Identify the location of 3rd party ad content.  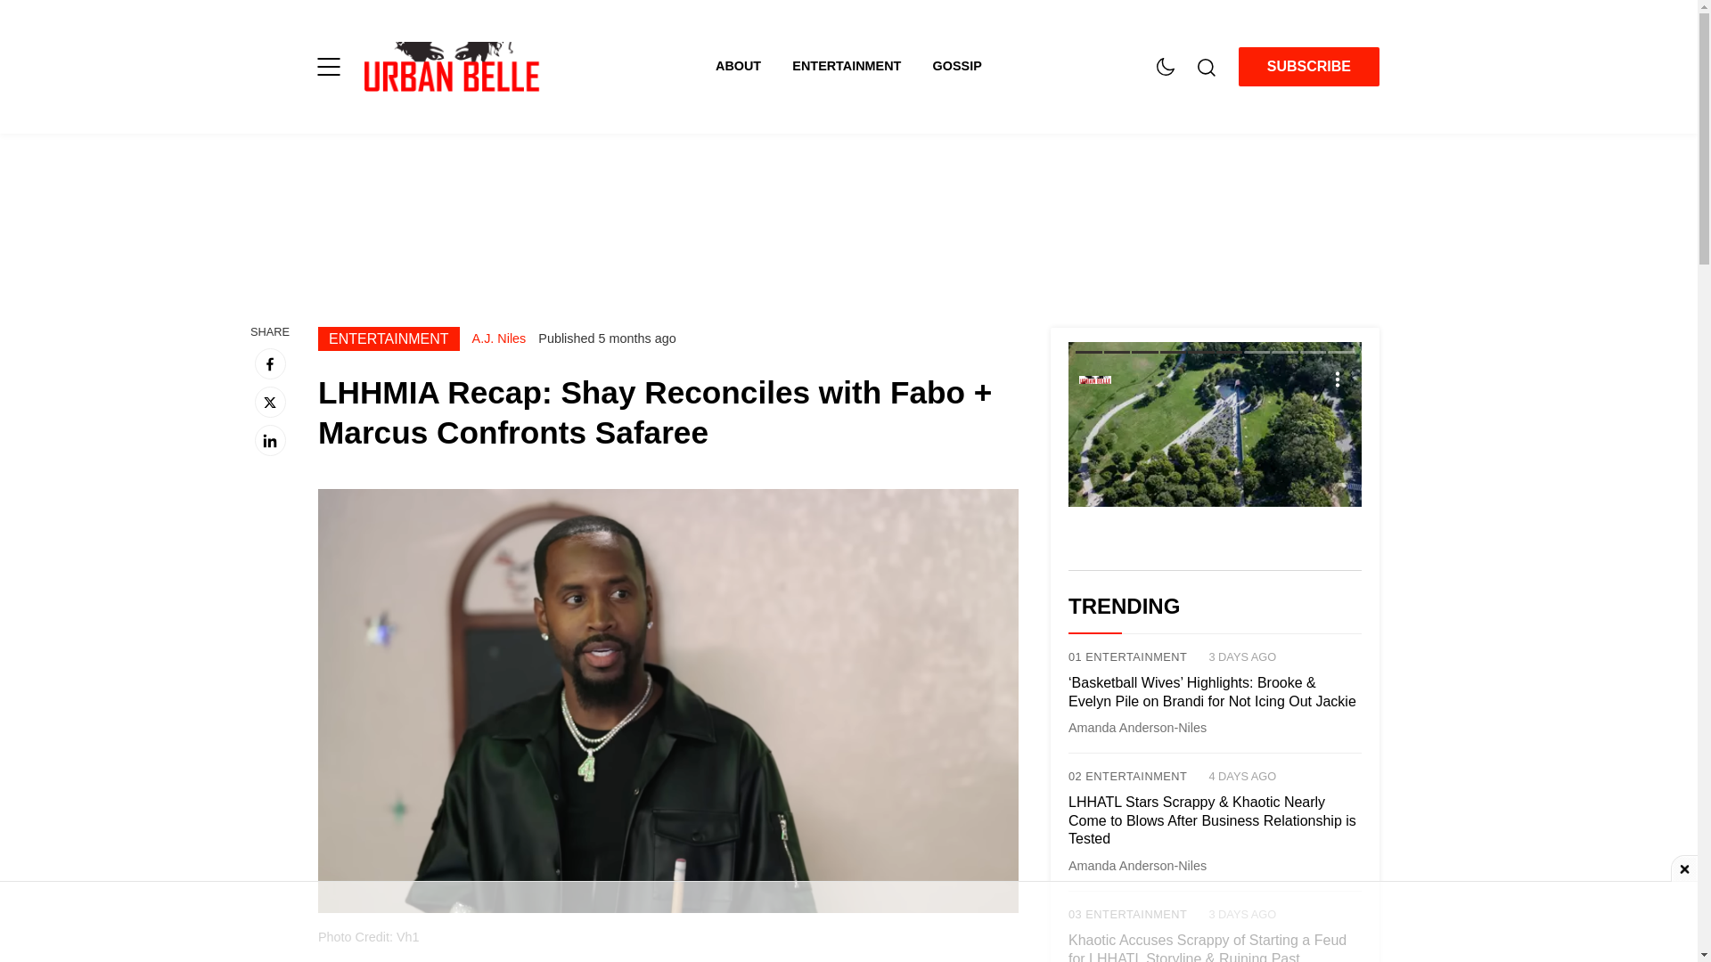
(847, 216).